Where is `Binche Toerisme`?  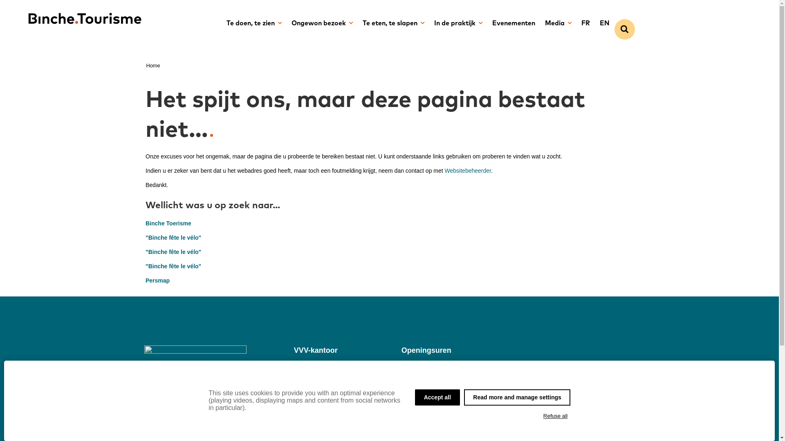
Binche Toerisme is located at coordinates (168, 223).